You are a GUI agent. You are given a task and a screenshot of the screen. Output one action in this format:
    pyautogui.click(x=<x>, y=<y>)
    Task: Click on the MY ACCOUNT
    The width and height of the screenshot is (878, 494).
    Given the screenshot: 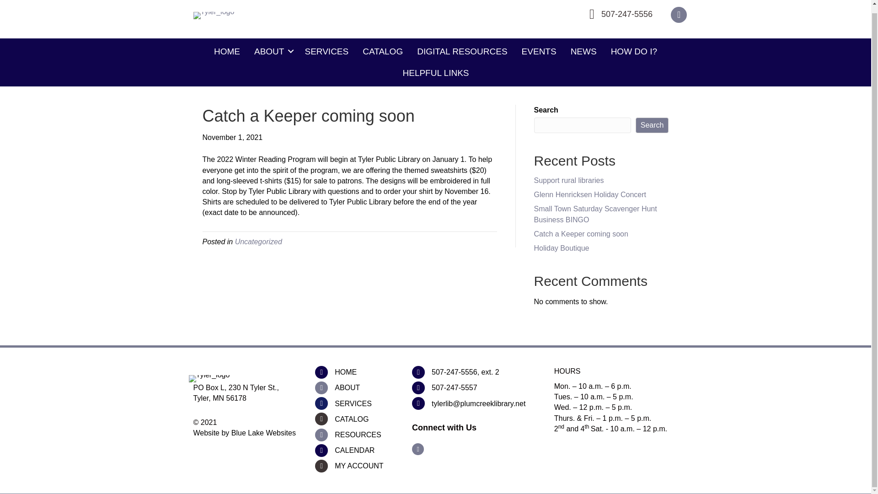 What is the action you would take?
    pyautogui.click(x=359, y=466)
    